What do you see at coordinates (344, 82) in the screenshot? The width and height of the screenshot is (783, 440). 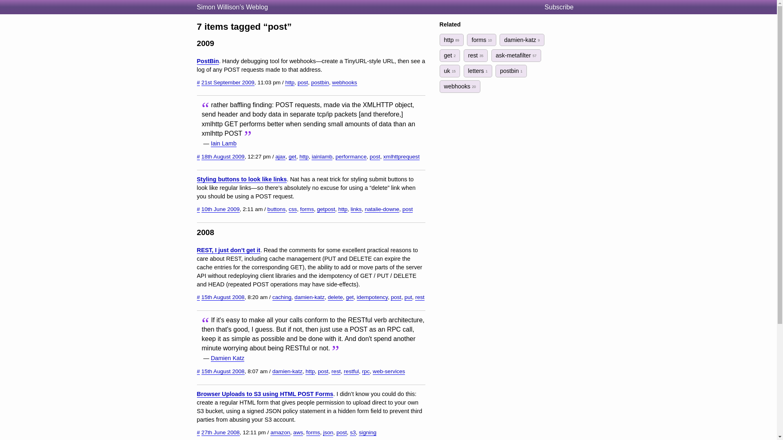 I see `webhooks` at bounding box center [344, 82].